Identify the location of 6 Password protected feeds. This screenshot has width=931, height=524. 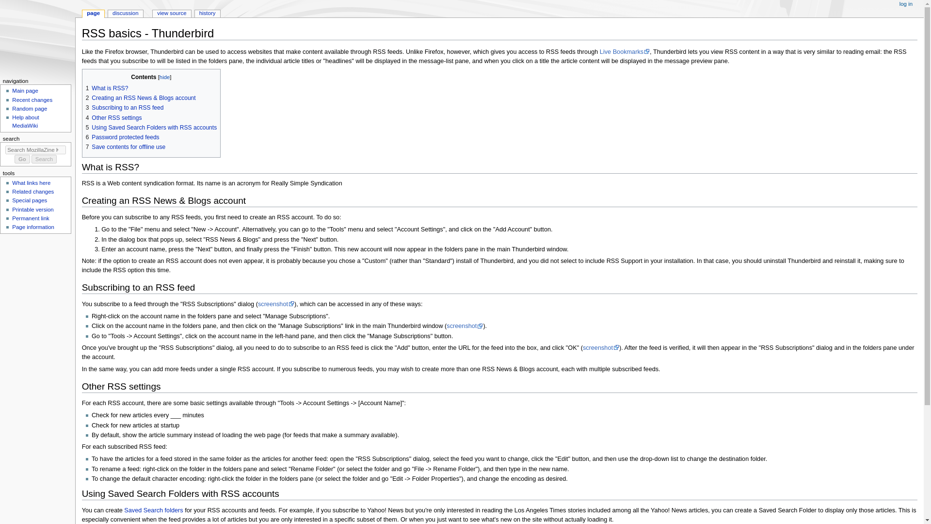
(122, 137).